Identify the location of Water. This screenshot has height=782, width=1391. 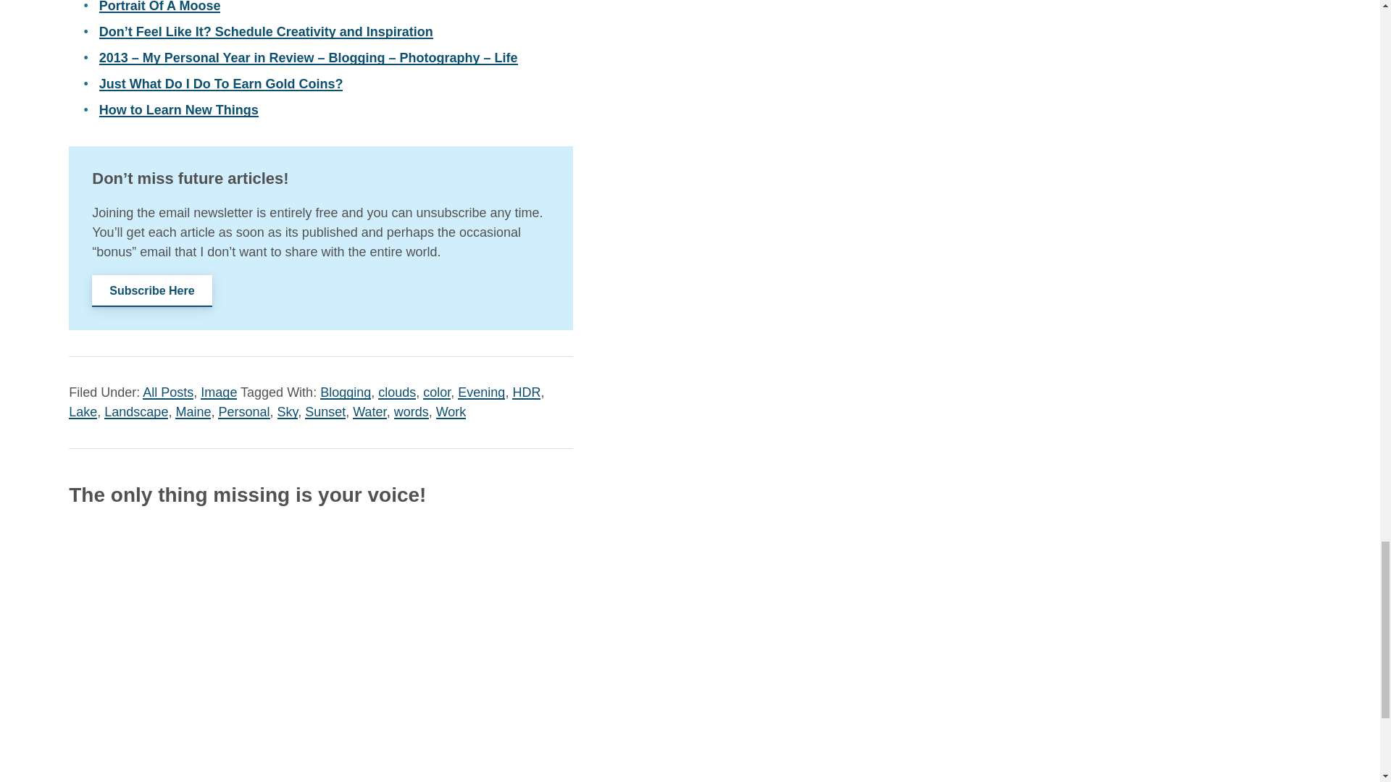
(369, 411).